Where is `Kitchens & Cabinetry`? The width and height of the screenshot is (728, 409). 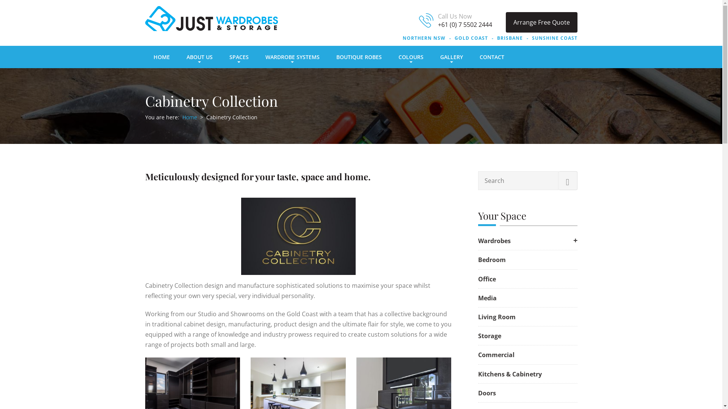
Kitchens & Cabinetry is located at coordinates (527, 374).